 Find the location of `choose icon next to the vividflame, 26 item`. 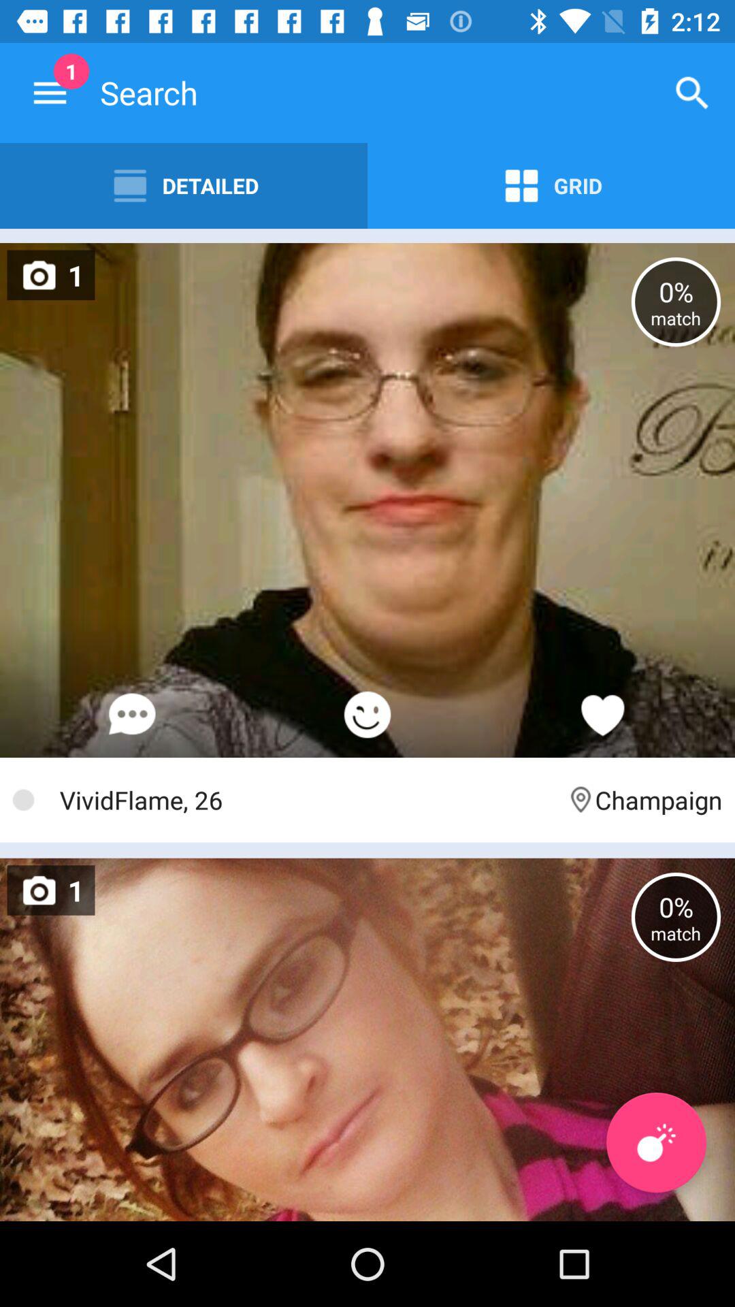

choose icon next to the vividflame, 26 item is located at coordinates (644, 799).